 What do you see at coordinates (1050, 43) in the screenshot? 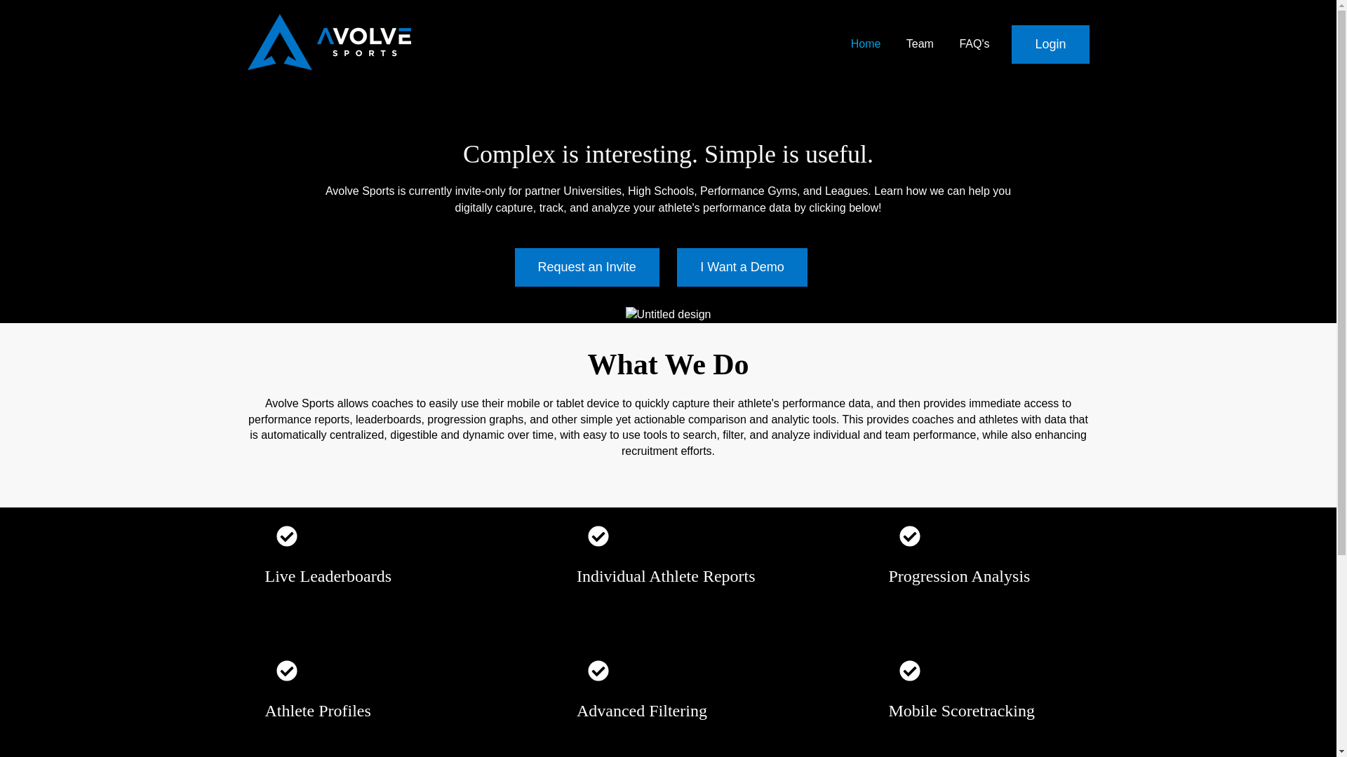
I see `Login` at bounding box center [1050, 43].